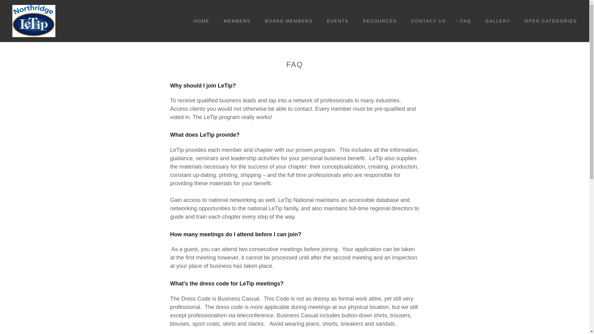 Image resolution: width=594 pixels, height=334 pixels. Describe the element at coordinates (463, 21) in the screenshot. I see `FAQ` at that location.